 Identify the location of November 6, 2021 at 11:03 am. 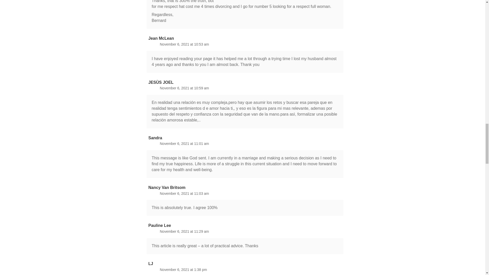
(184, 193).